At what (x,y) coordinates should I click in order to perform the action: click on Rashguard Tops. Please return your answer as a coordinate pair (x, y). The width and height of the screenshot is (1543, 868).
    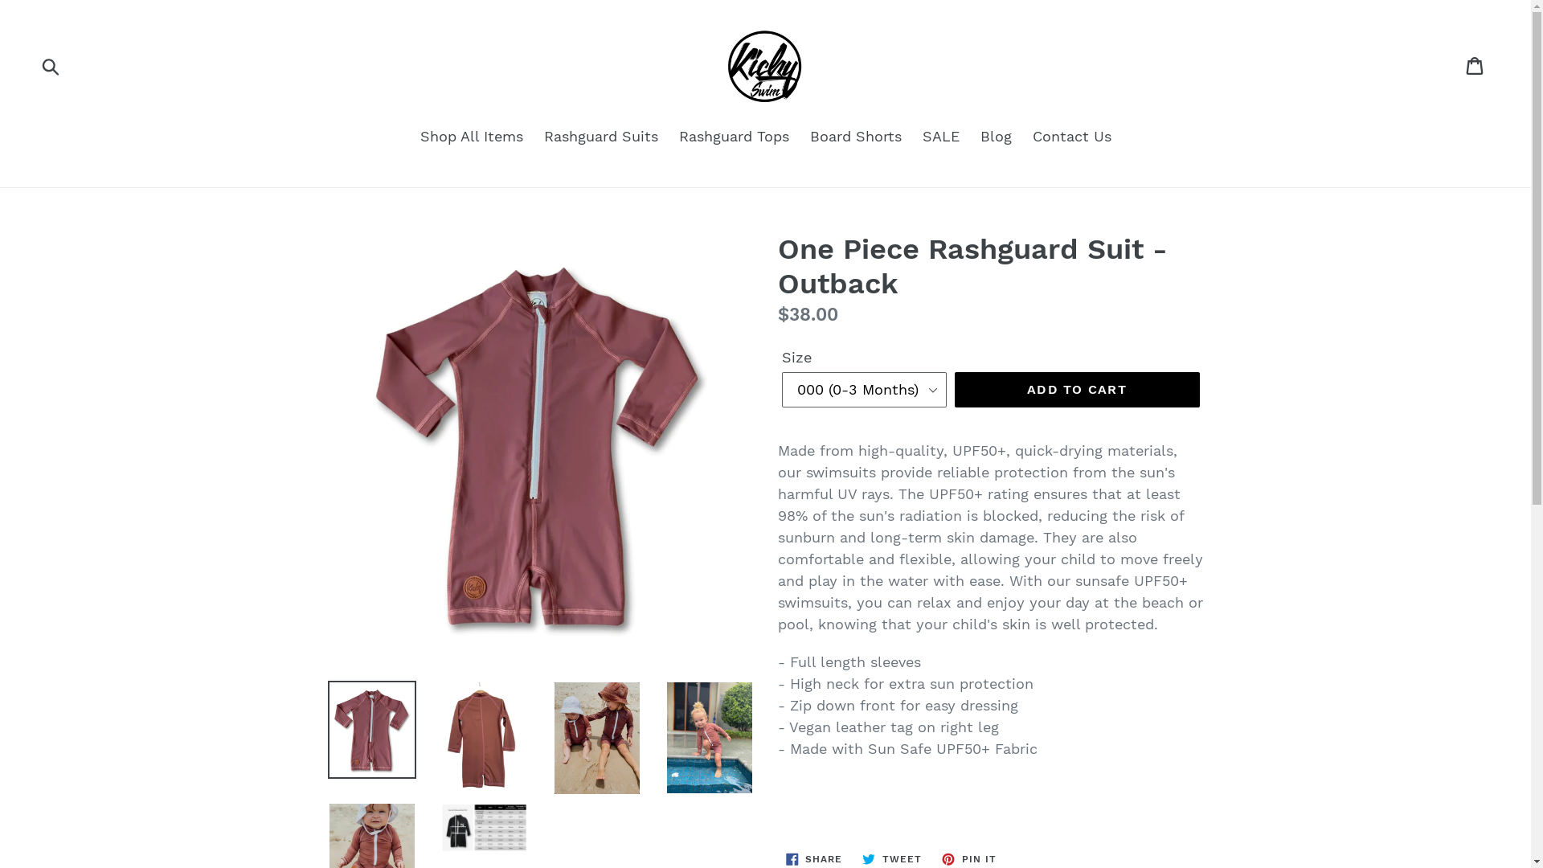
    Looking at the image, I should click on (733, 137).